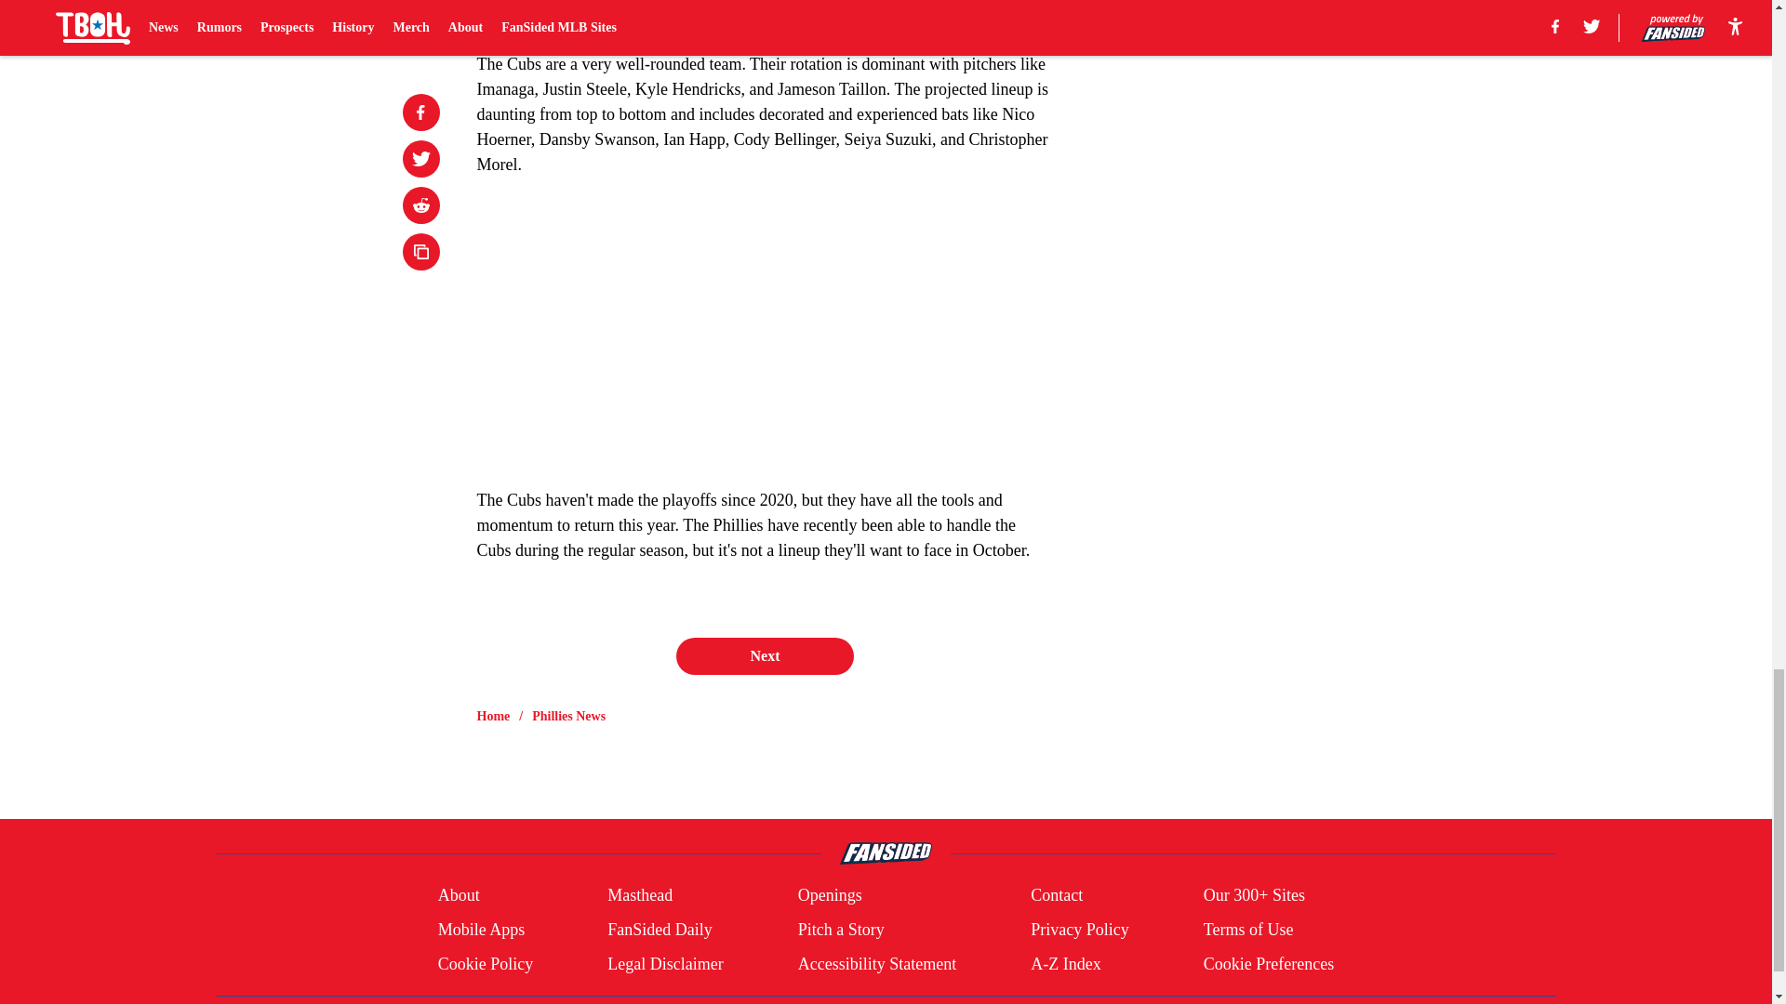 The height and width of the screenshot is (1004, 1786). What do you see at coordinates (660, 930) in the screenshot?
I see `FanSided Daily` at bounding box center [660, 930].